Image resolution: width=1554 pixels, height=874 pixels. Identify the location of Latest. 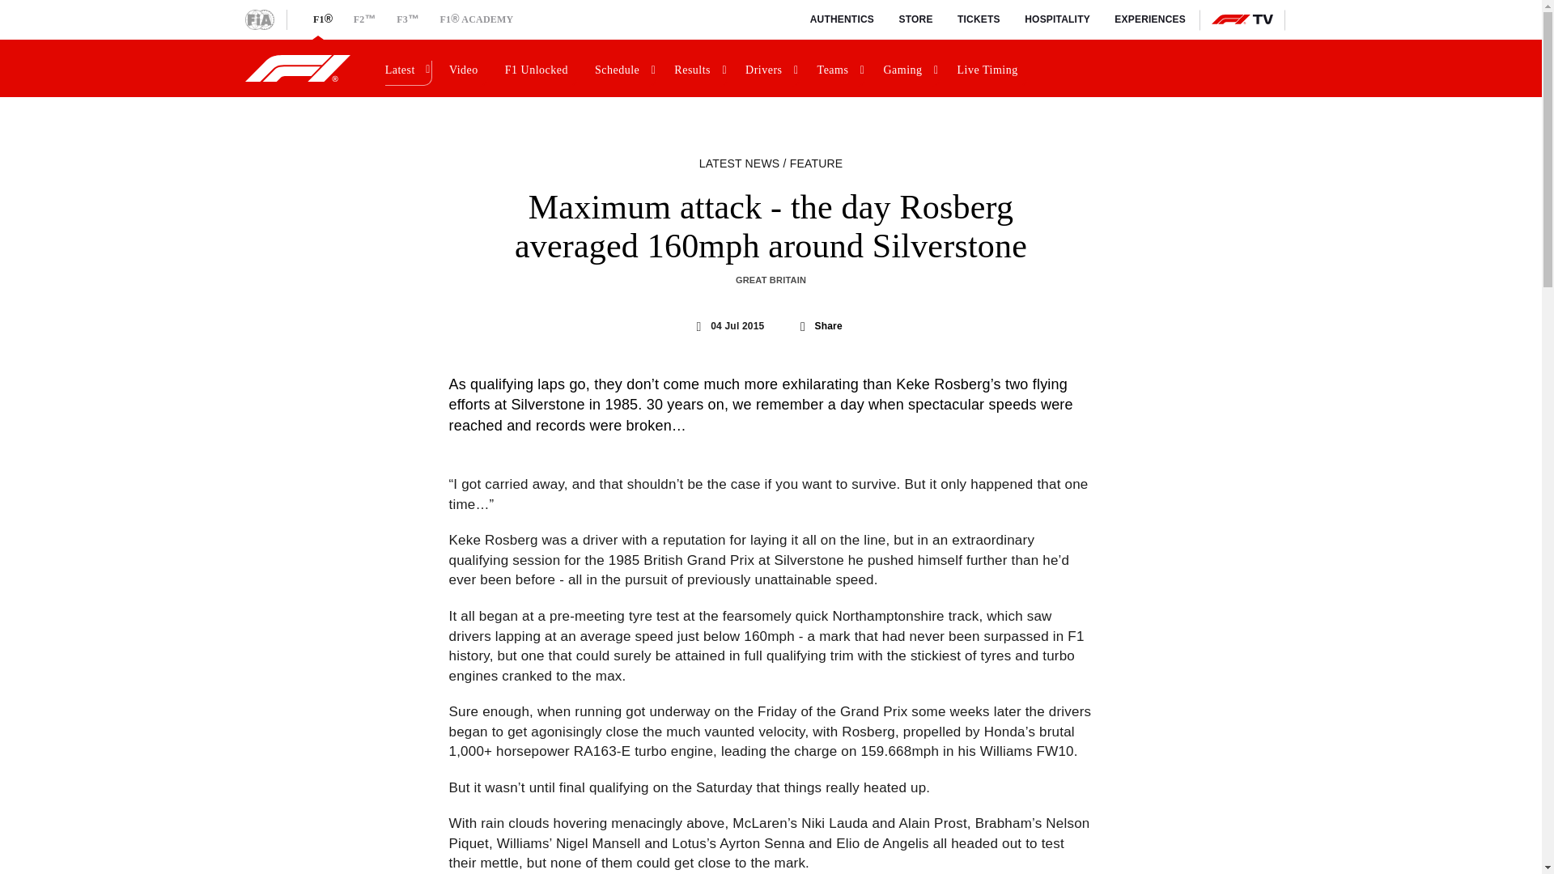
(406, 68).